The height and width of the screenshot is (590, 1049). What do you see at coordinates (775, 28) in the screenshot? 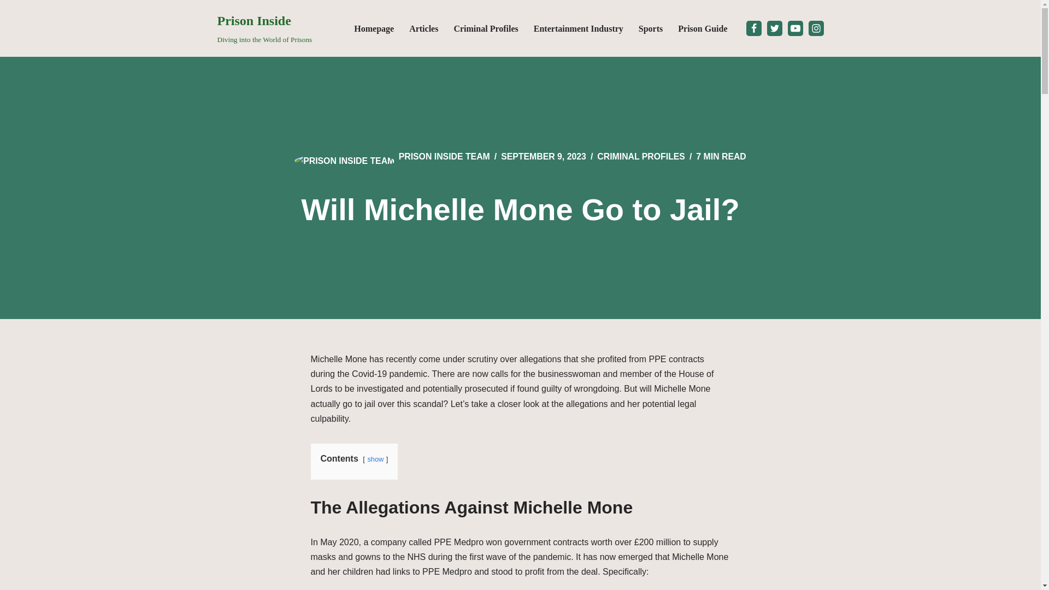
I see `Homepage` at bounding box center [775, 28].